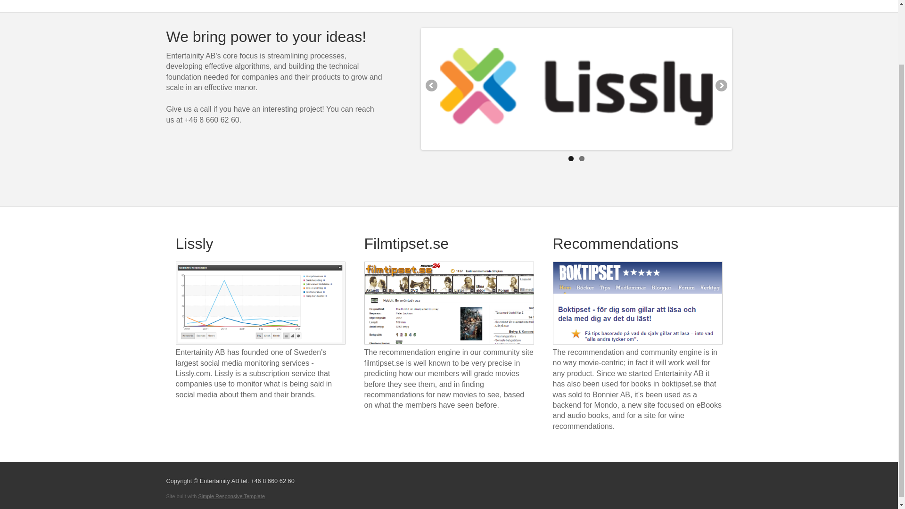  Describe the element at coordinates (720, 86) in the screenshot. I see `Next` at that location.